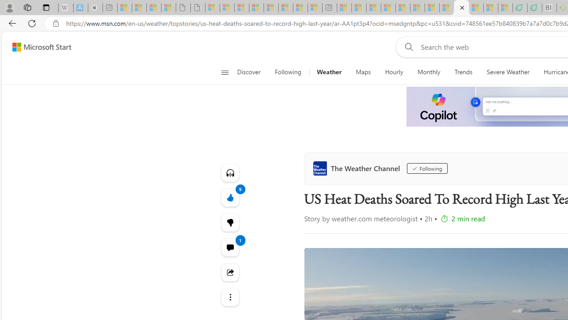 This screenshot has height=320, width=568. Describe the element at coordinates (95, 8) in the screenshot. I see `Buy iPad - Apple - Sleeping` at that location.